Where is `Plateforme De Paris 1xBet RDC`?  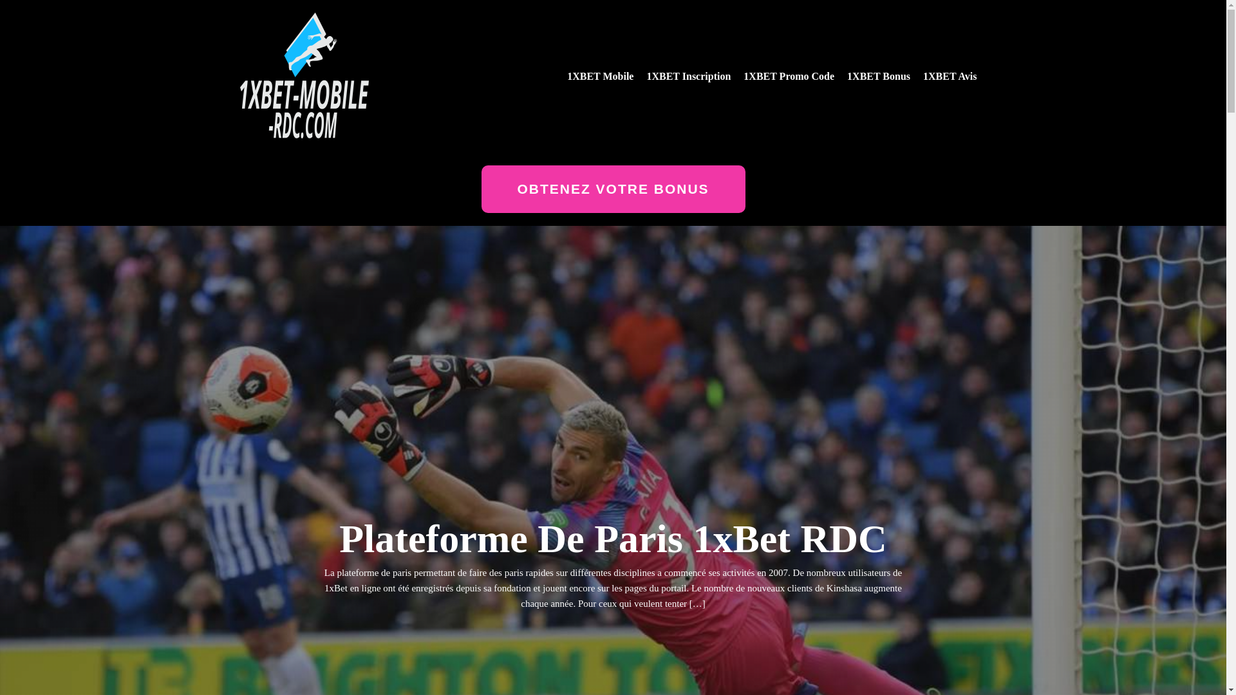
Plateforme De Paris 1xBet RDC is located at coordinates (613, 538).